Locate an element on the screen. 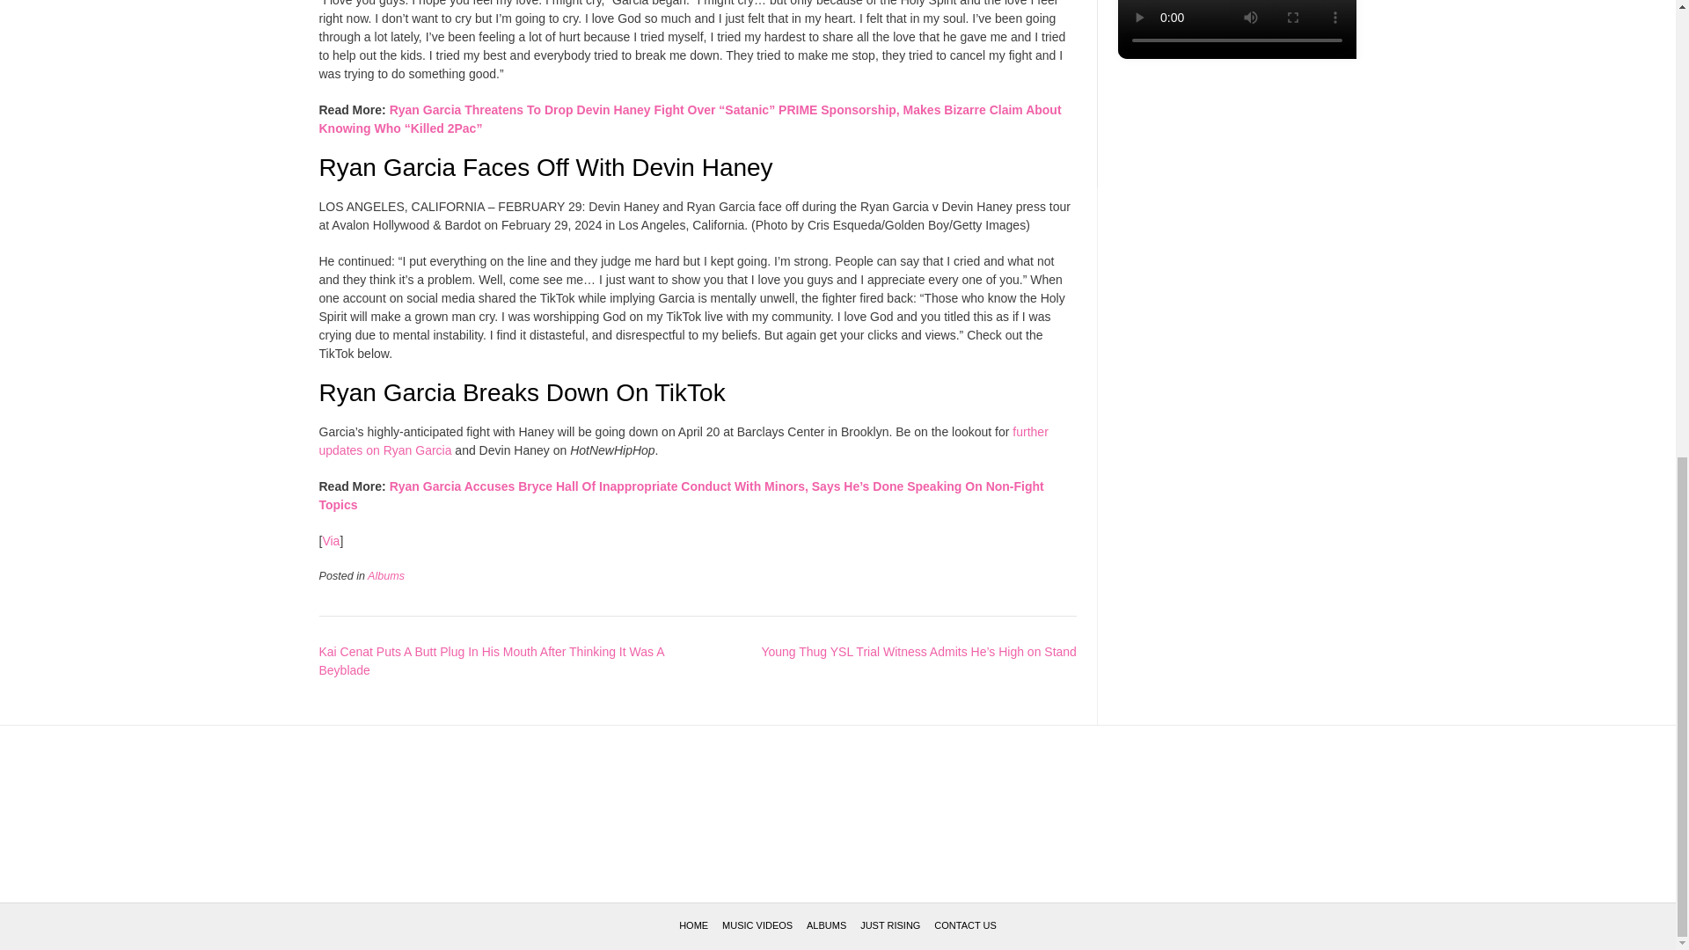 Image resolution: width=1689 pixels, height=950 pixels. Albums is located at coordinates (386, 576).